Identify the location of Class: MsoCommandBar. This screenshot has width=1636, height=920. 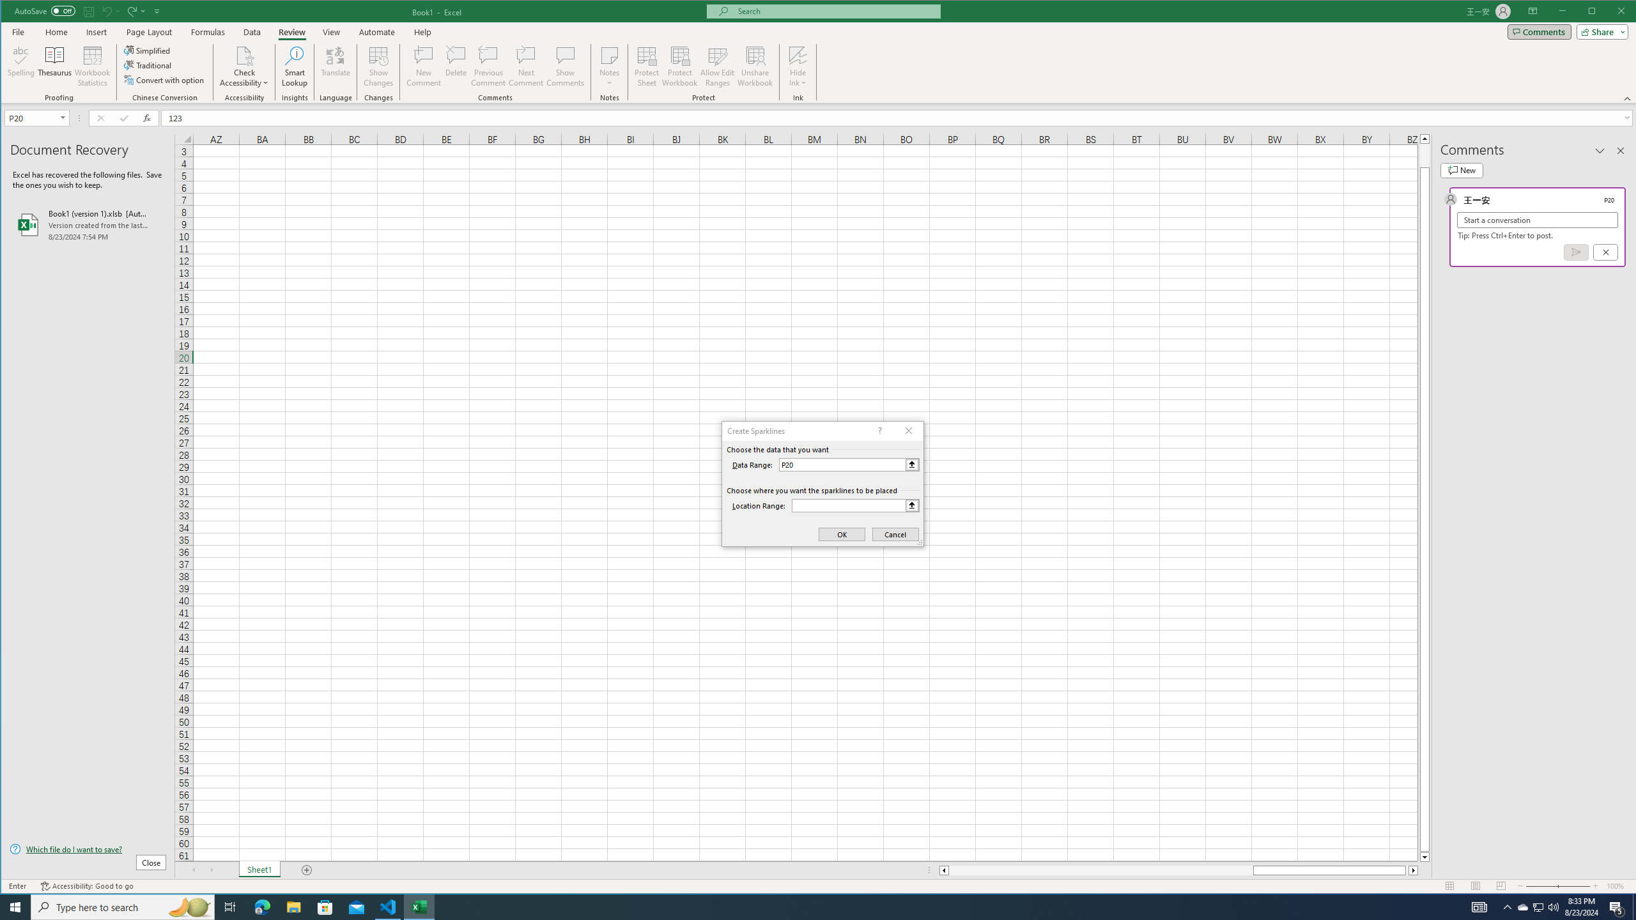
(819, 52).